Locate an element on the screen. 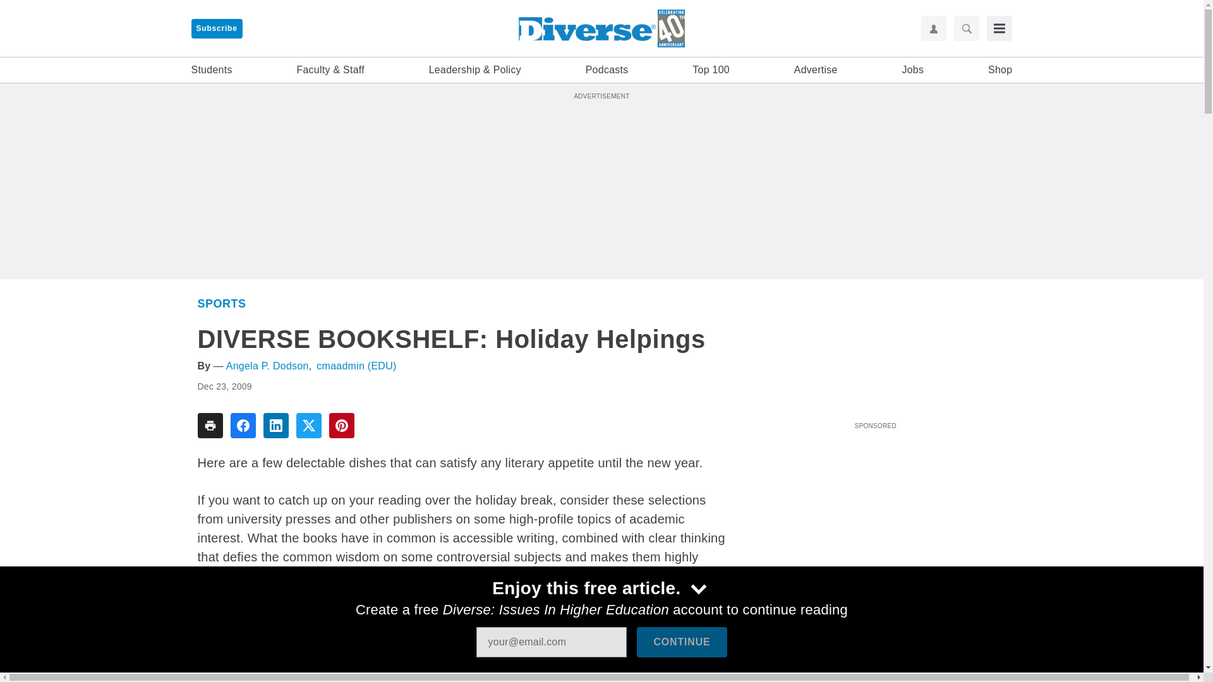  Jobs is located at coordinates (912, 70).